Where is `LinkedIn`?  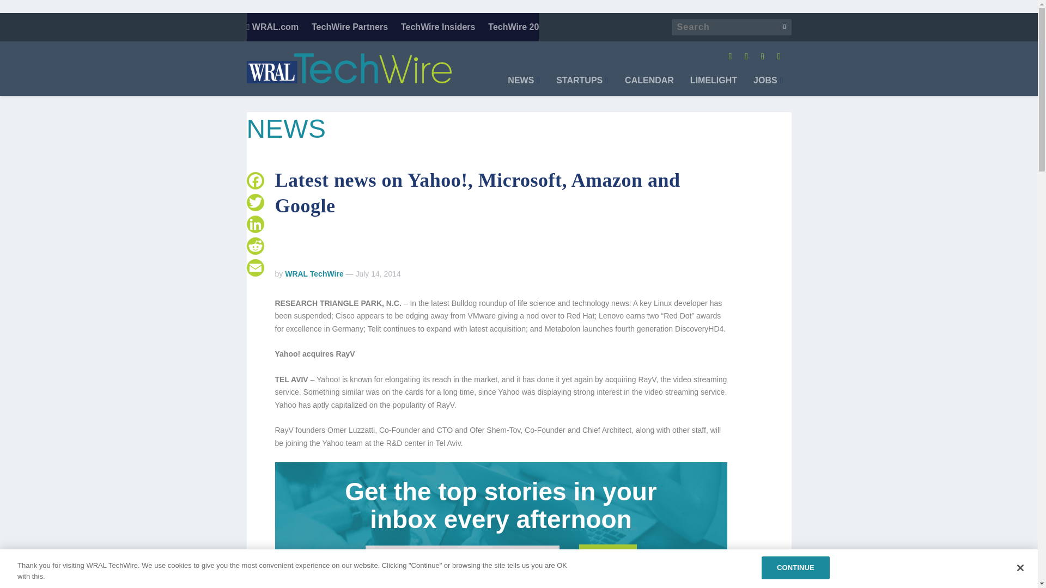
LinkedIn is located at coordinates (254, 224).